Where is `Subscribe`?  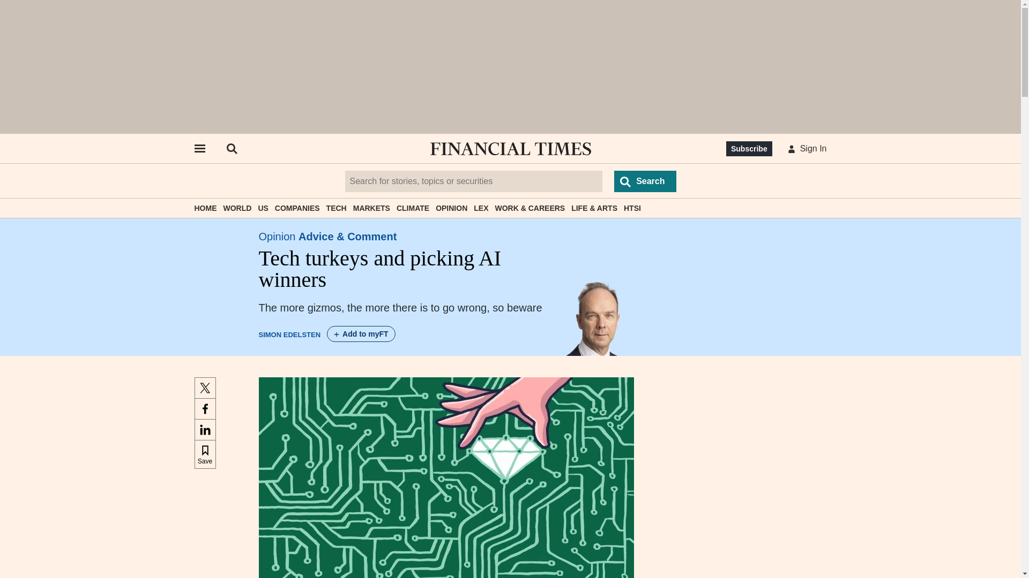 Subscribe is located at coordinates (749, 148).